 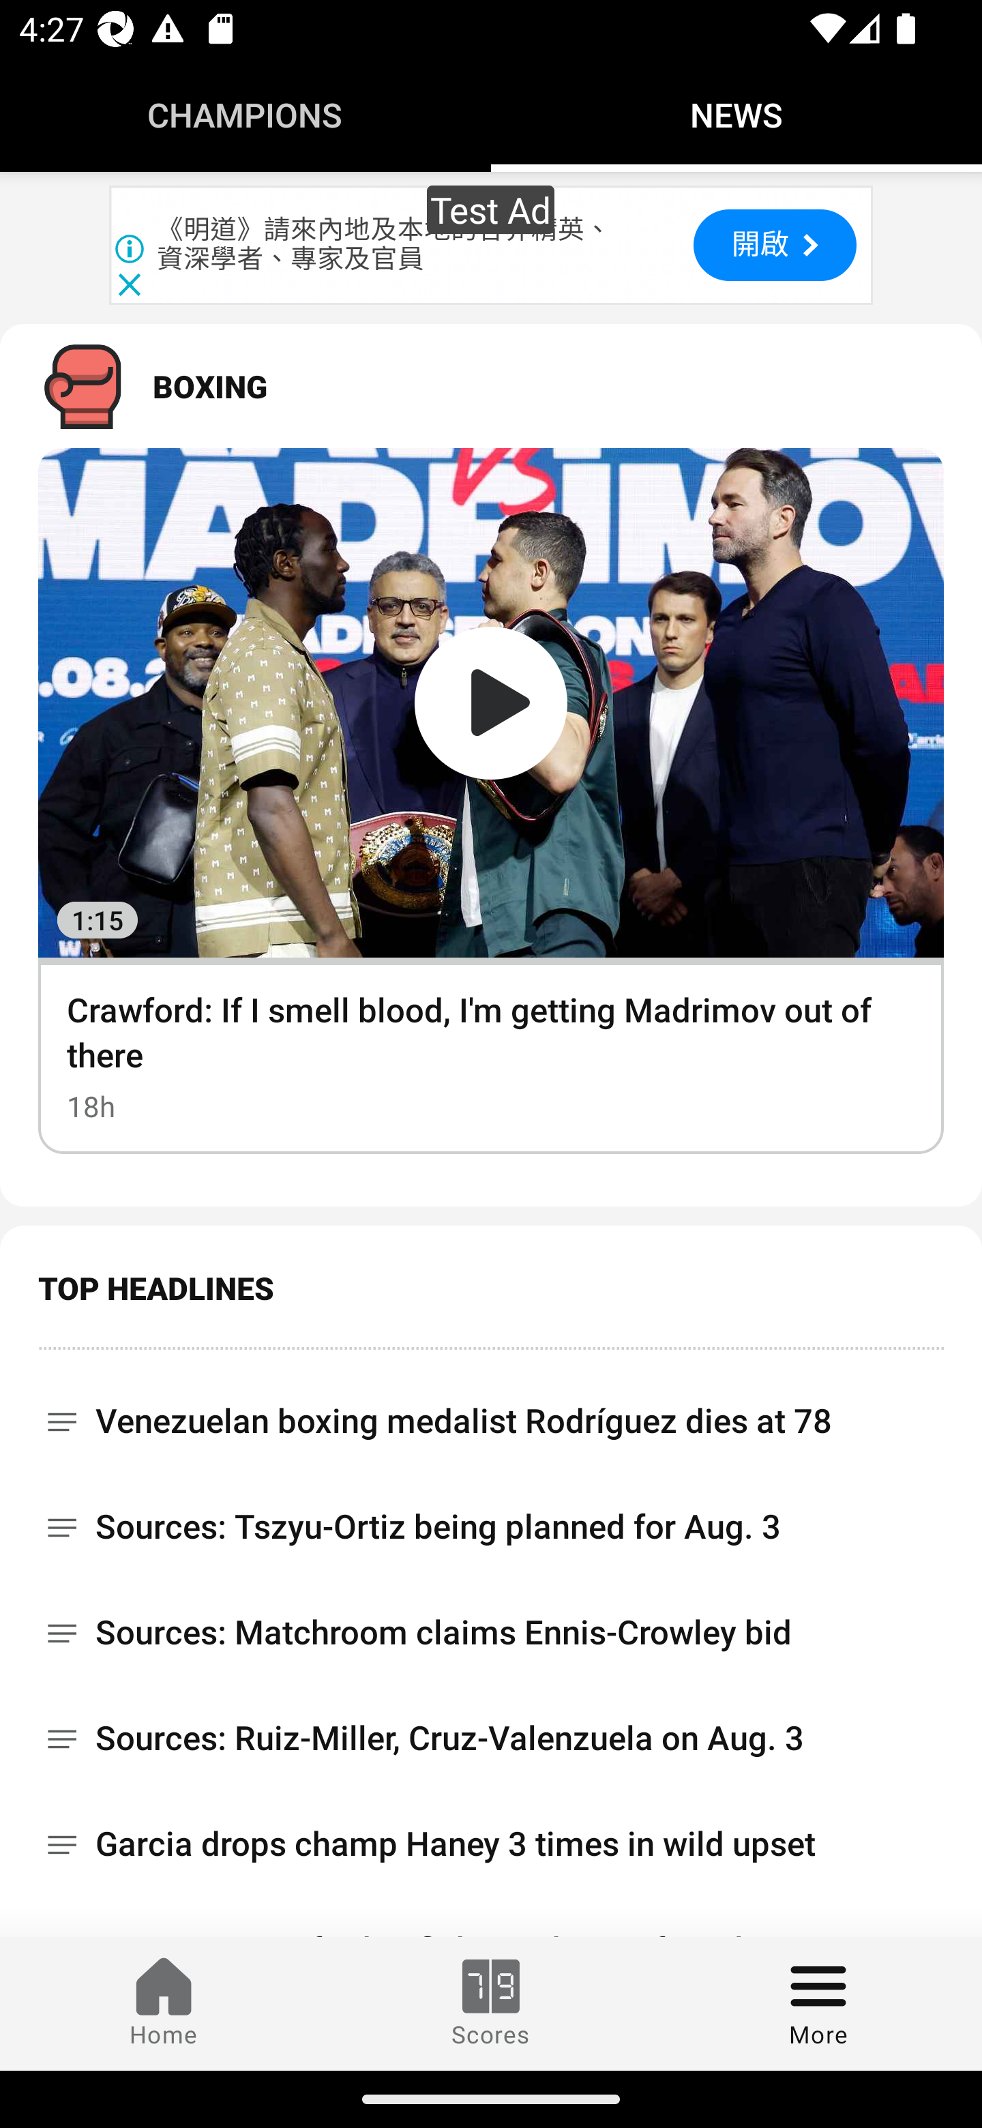 I want to click on  Sources: Tszyu-Ortiz being planned for Aug. 3, so click(x=491, y=1528).